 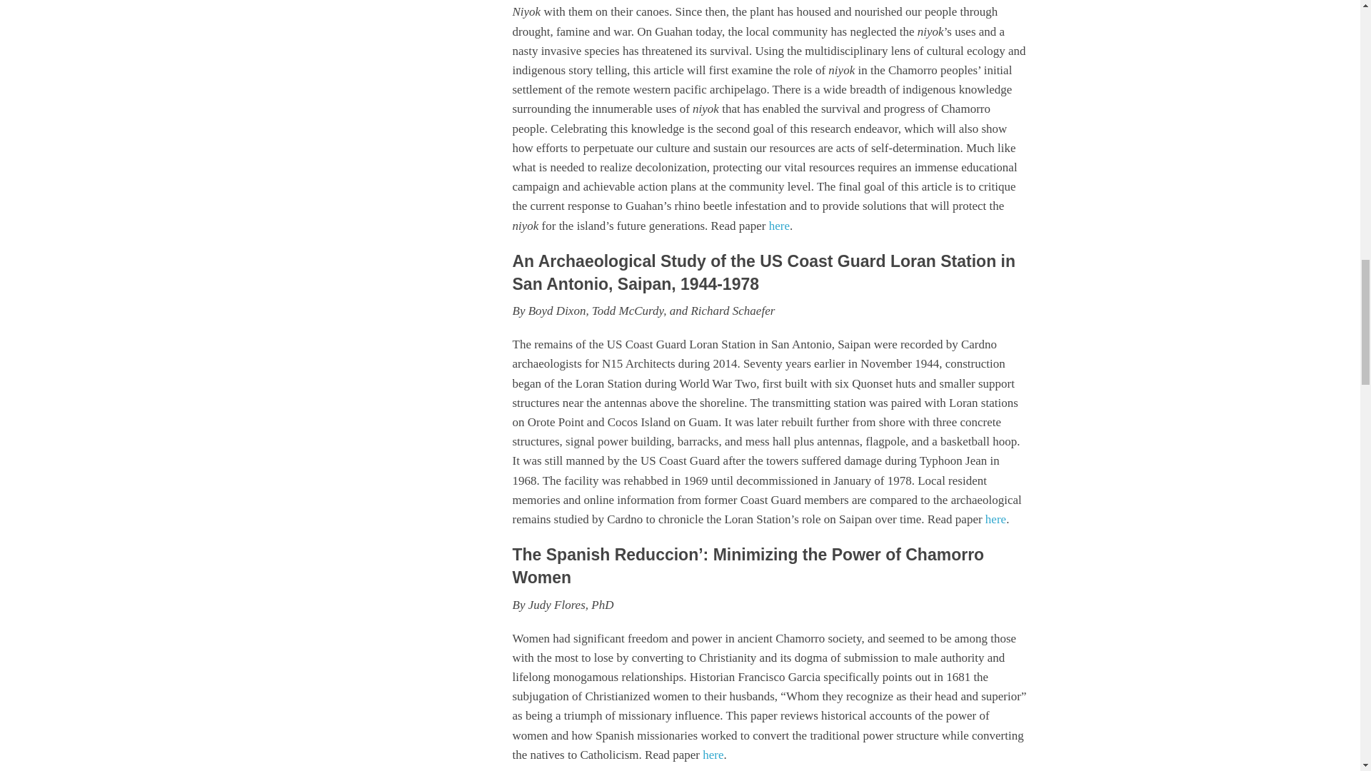 I want to click on here, so click(x=995, y=519).